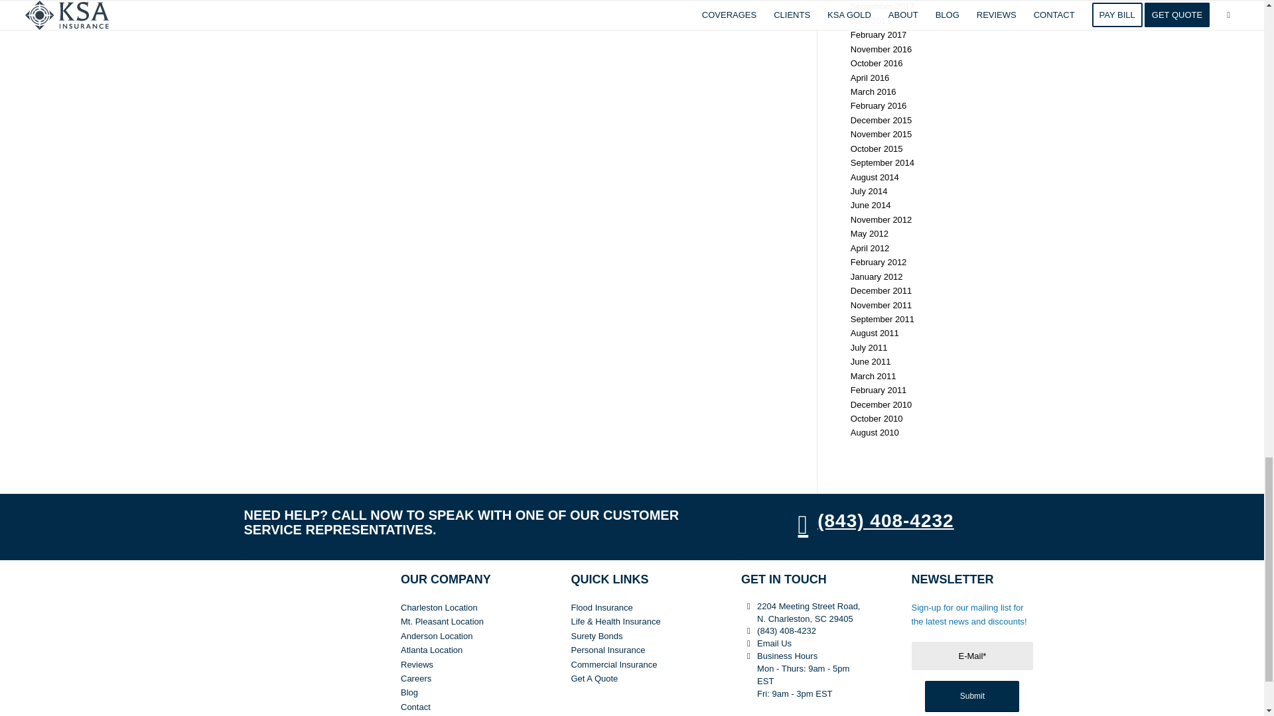 Image resolution: width=1274 pixels, height=716 pixels. What do you see at coordinates (971, 696) in the screenshot?
I see `Submit` at bounding box center [971, 696].